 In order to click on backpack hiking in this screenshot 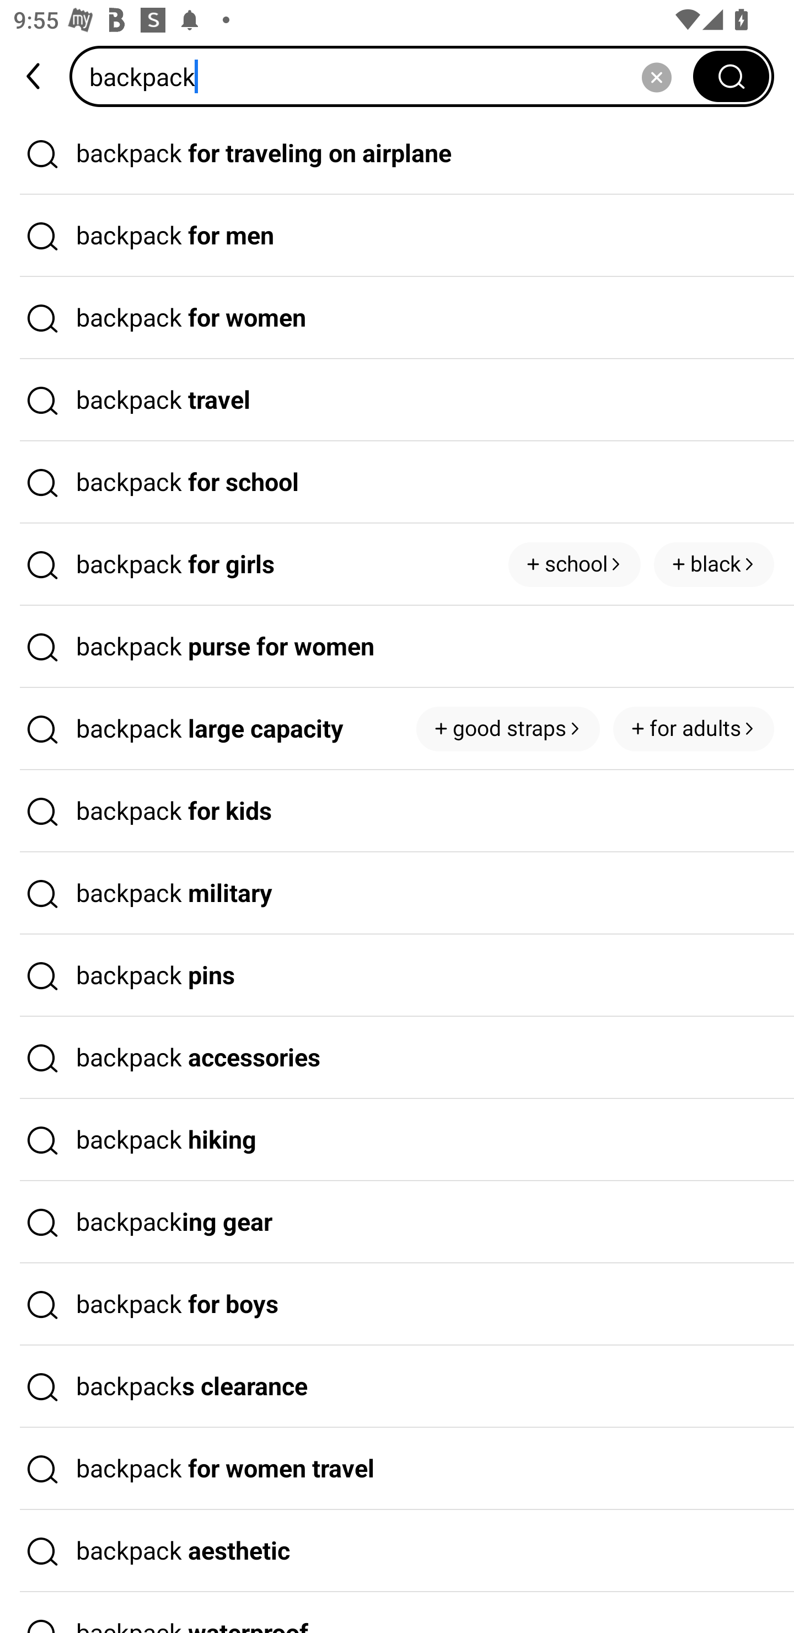, I will do `click(397, 1140)`.